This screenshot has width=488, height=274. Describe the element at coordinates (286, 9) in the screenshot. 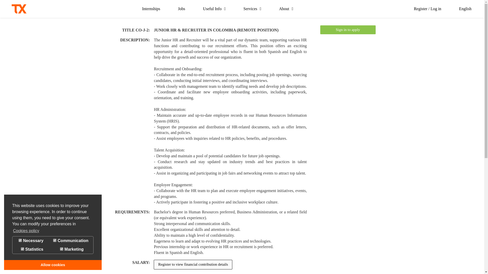

I see `About` at that location.